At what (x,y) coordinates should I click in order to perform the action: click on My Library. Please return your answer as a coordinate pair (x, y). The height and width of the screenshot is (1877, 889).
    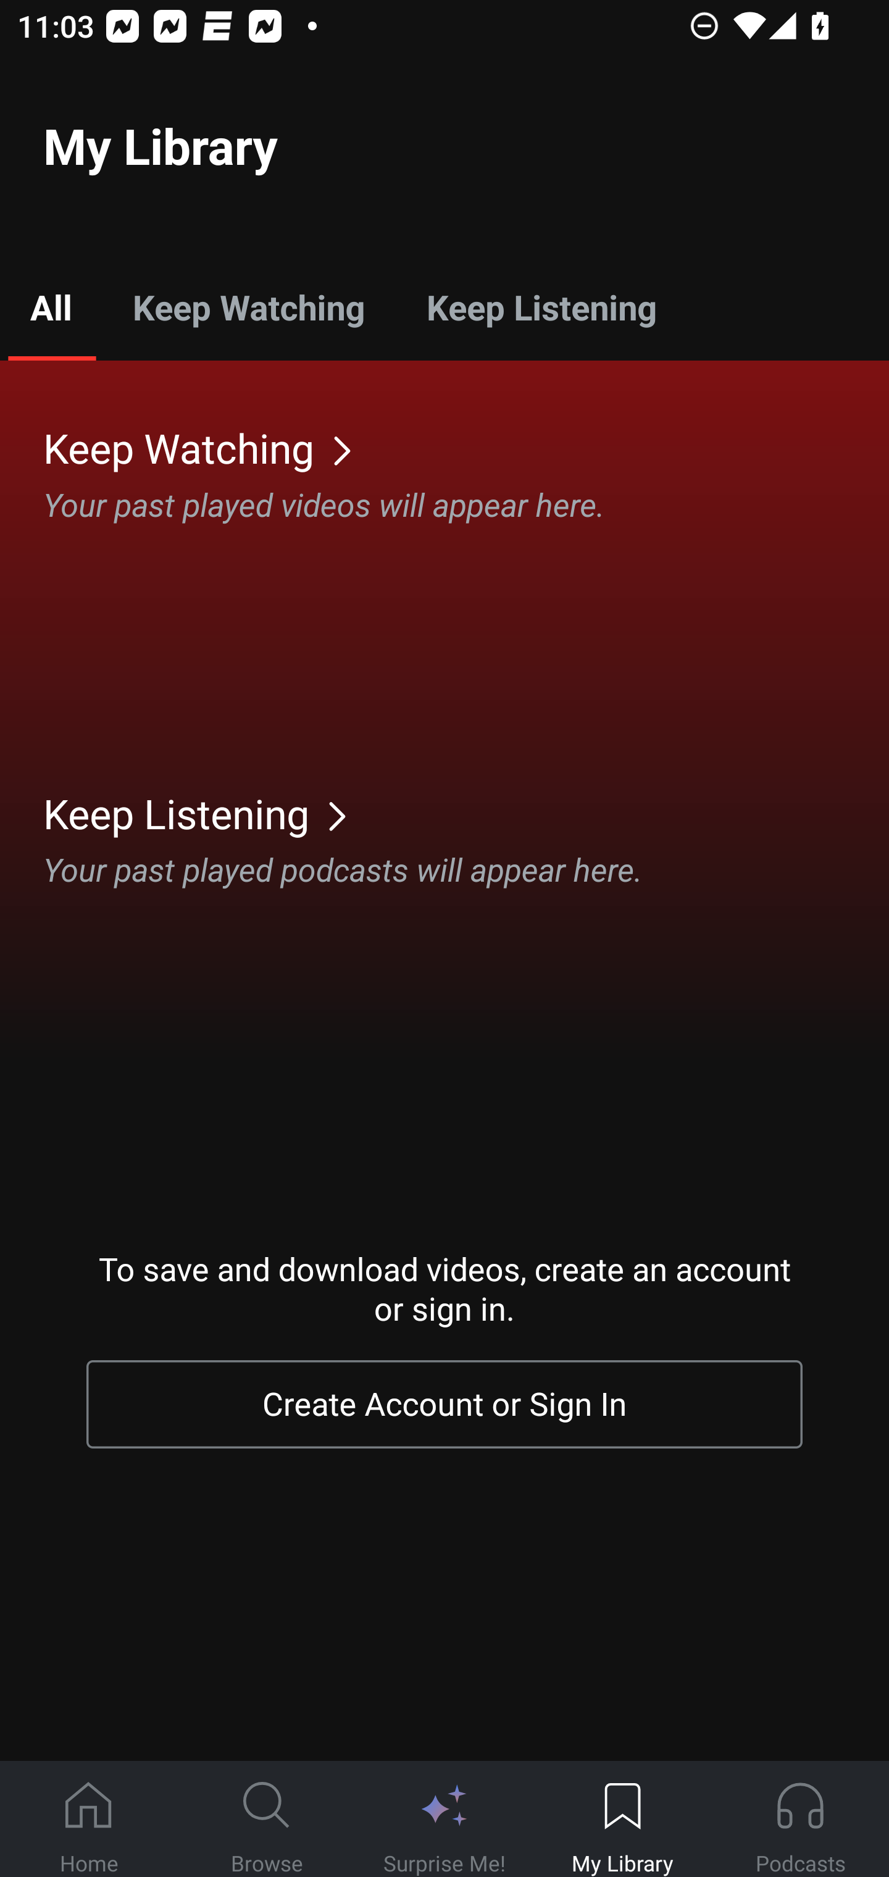
    Looking at the image, I should click on (622, 1820).